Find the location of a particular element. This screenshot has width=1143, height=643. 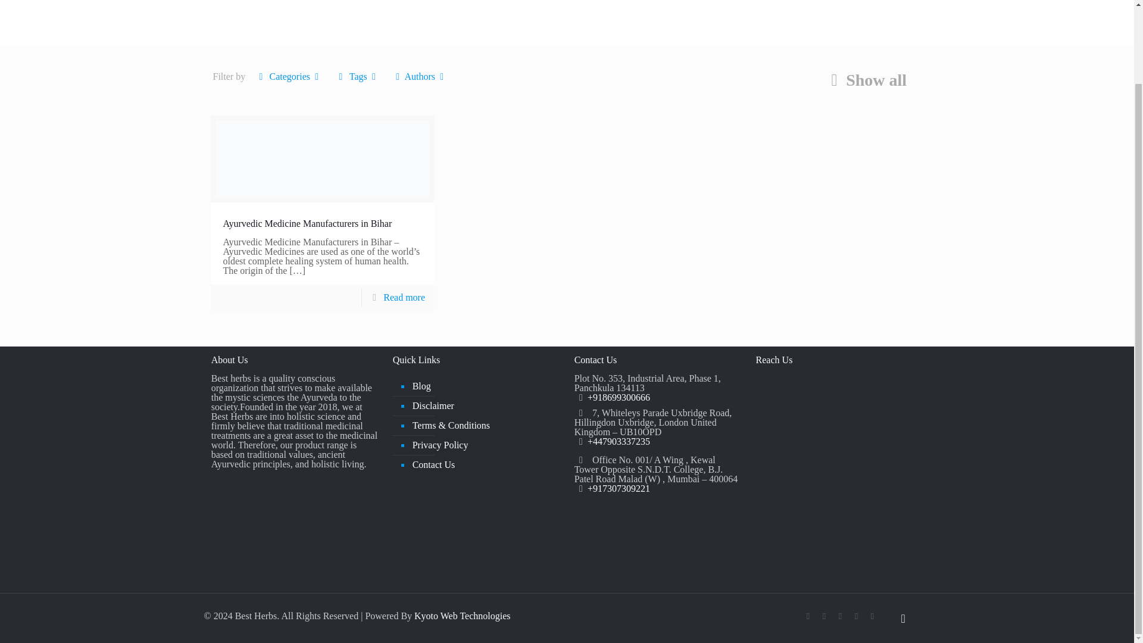

LinkedIn is located at coordinates (841, 616).